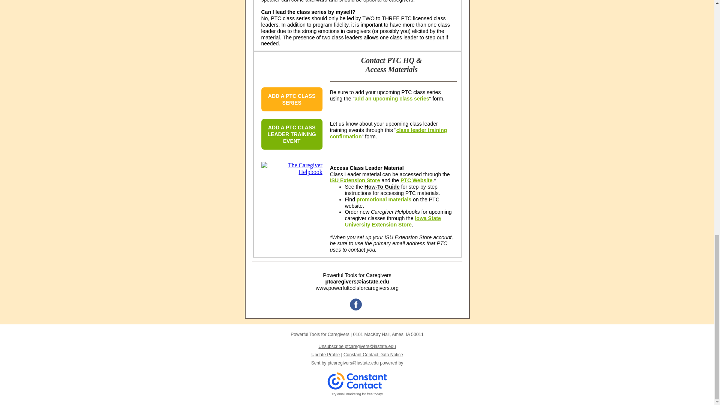  What do you see at coordinates (388, 133) in the screenshot?
I see `class leader training confirmation` at bounding box center [388, 133].